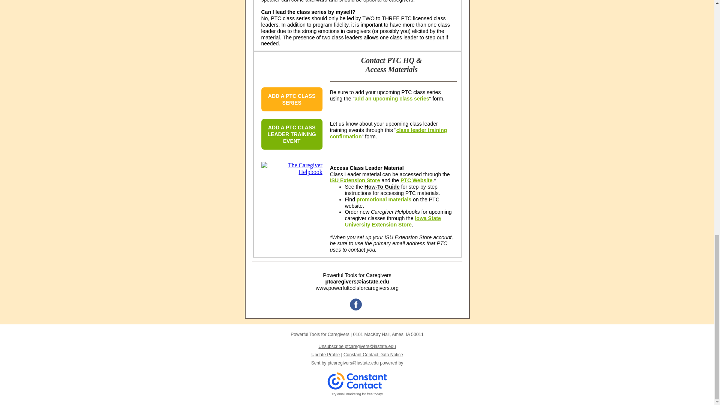  What do you see at coordinates (388, 133) in the screenshot?
I see `class leader training confirmation` at bounding box center [388, 133].